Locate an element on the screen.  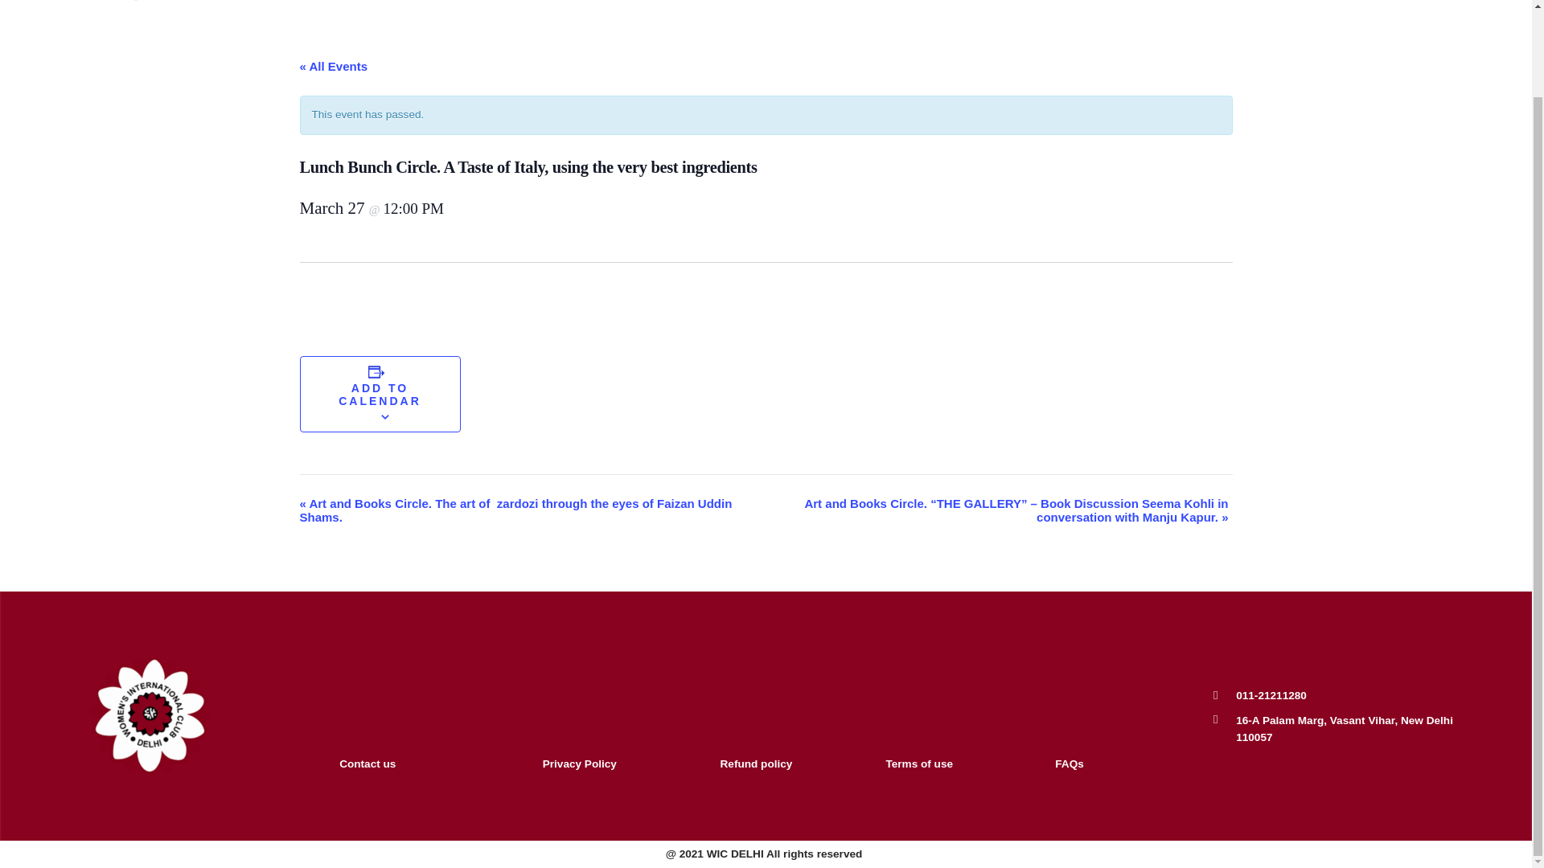
FAQs is located at coordinates (1069, 764).